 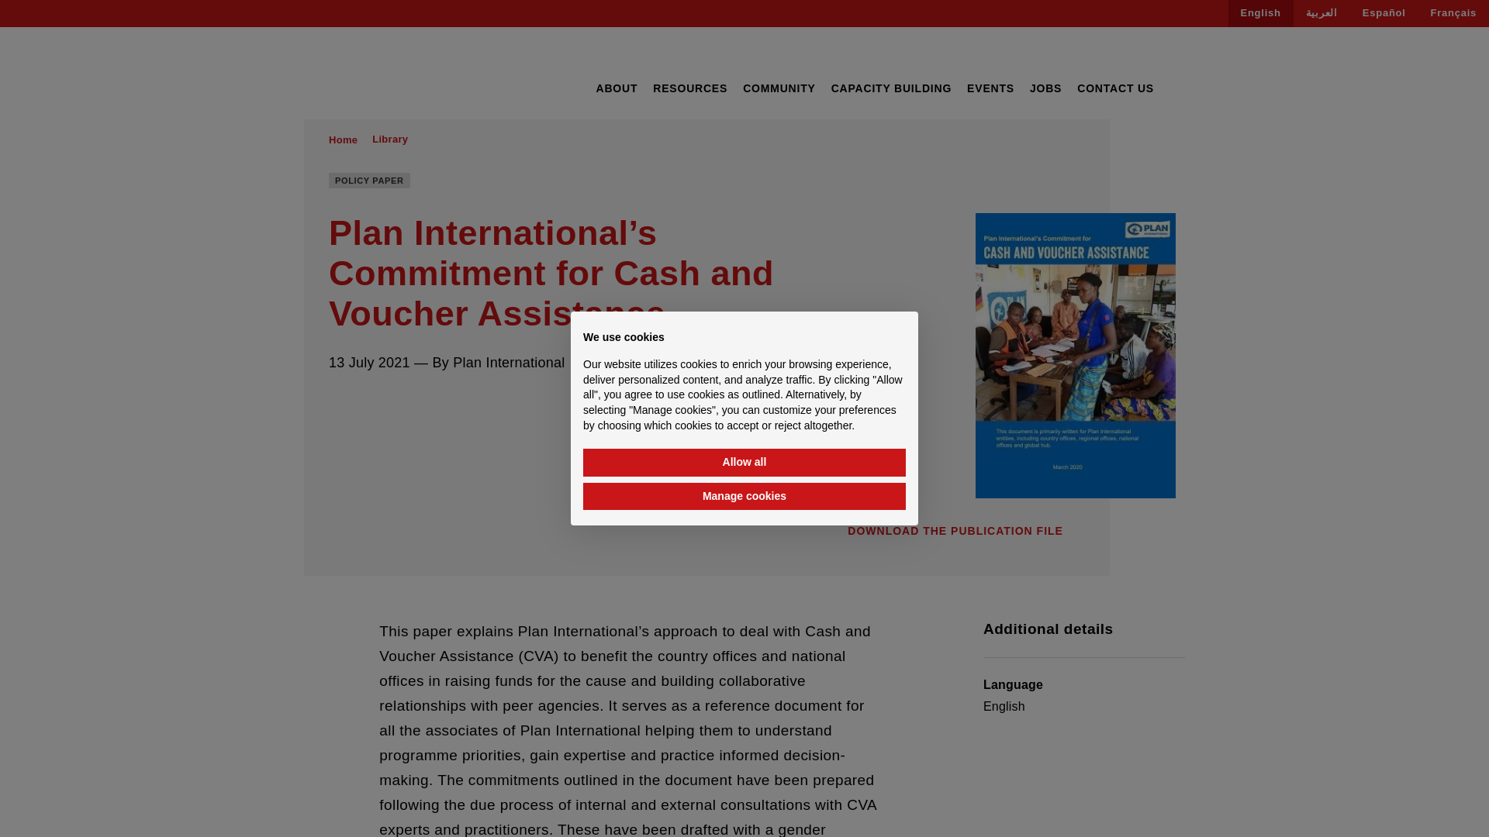 I want to click on EVENTS, so click(x=990, y=88).